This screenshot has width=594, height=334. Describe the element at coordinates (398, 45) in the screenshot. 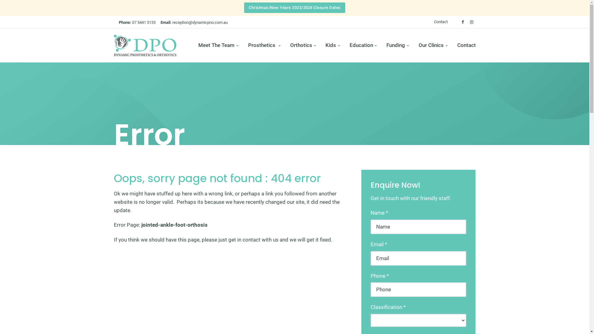

I see `Funding` at that location.